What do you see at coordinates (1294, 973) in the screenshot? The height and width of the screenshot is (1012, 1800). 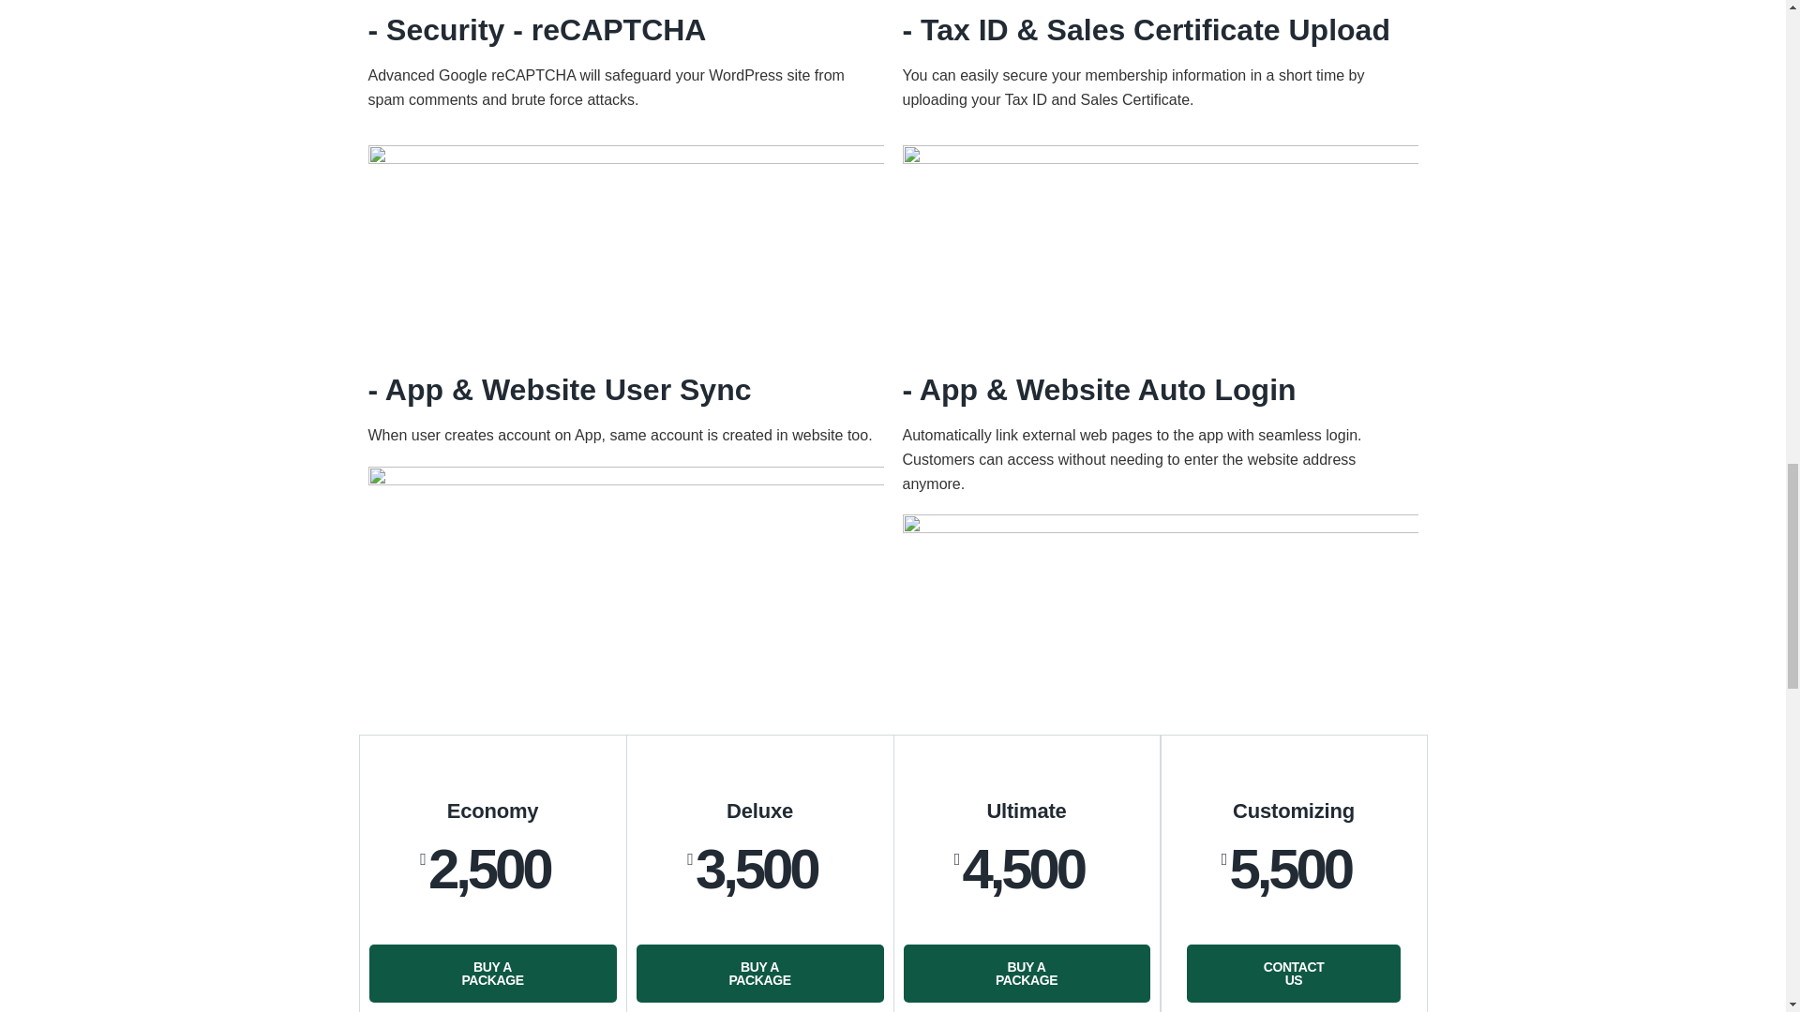 I see `BUY A PACKAGE` at bounding box center [1294, 973].